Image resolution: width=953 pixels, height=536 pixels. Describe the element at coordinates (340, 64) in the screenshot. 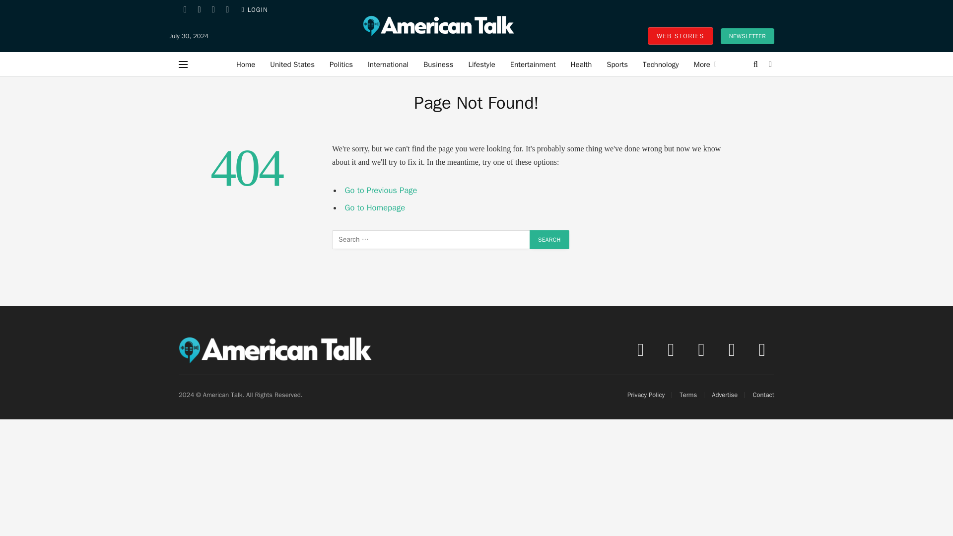

I see `Politics` at that location.